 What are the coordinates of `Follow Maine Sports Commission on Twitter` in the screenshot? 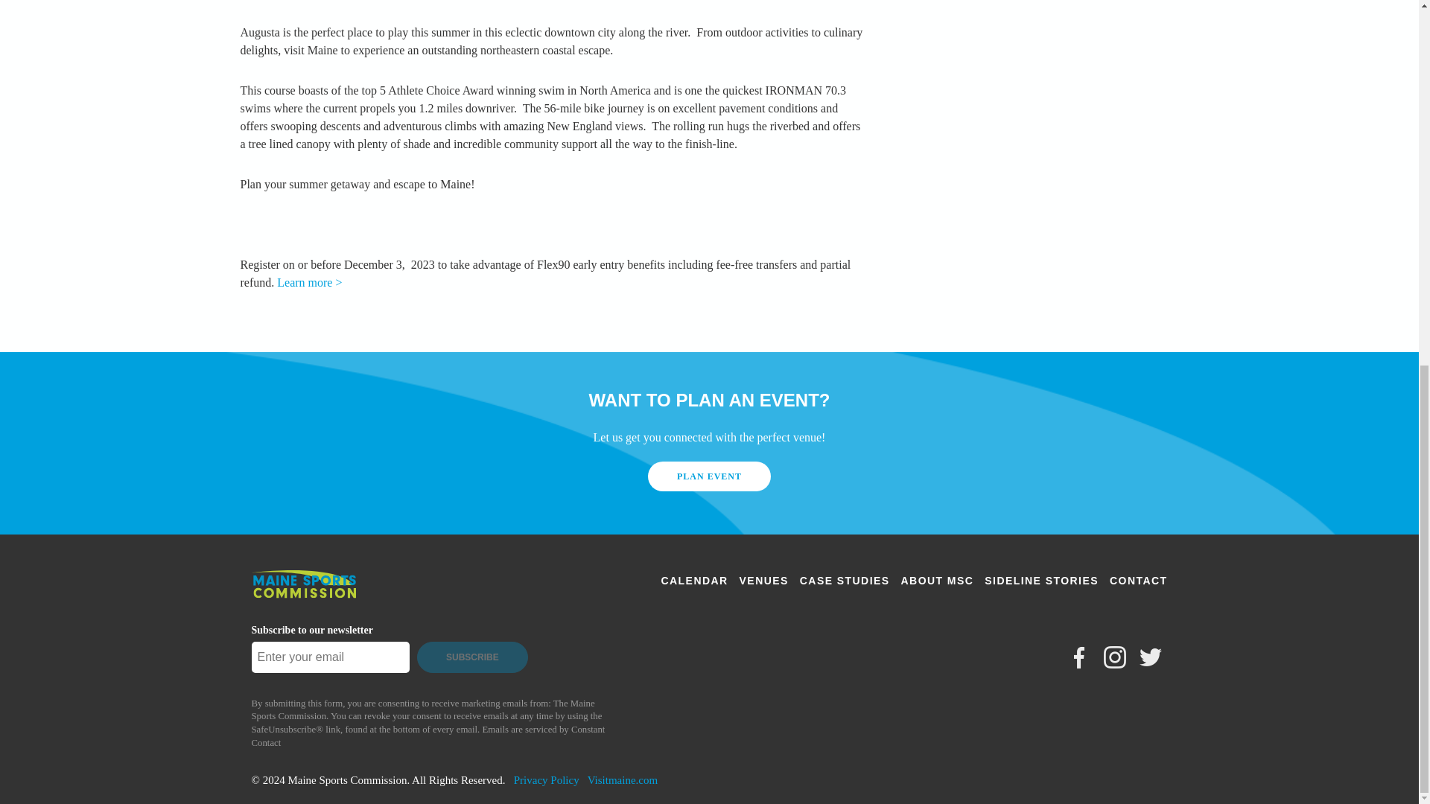 It's located at (1150, 657).